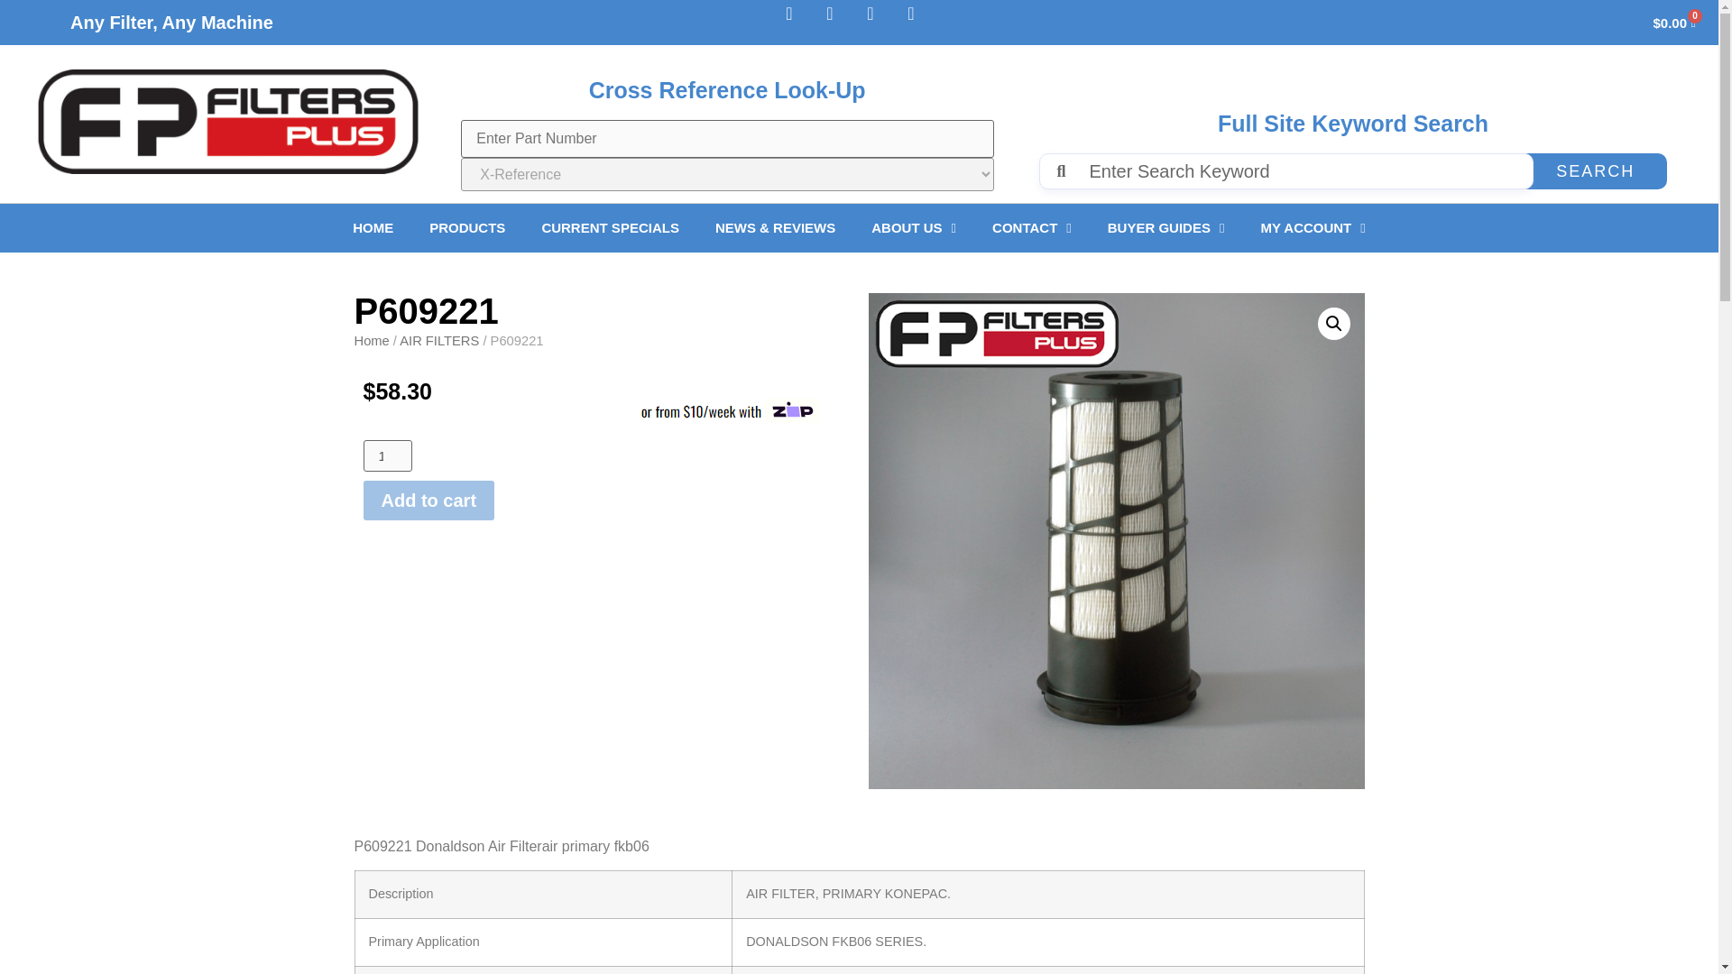 The image size is (1732, 974). Describe the element at coordinates (467, 228) in the screenshot. I see `PRODUCTS` at that location.